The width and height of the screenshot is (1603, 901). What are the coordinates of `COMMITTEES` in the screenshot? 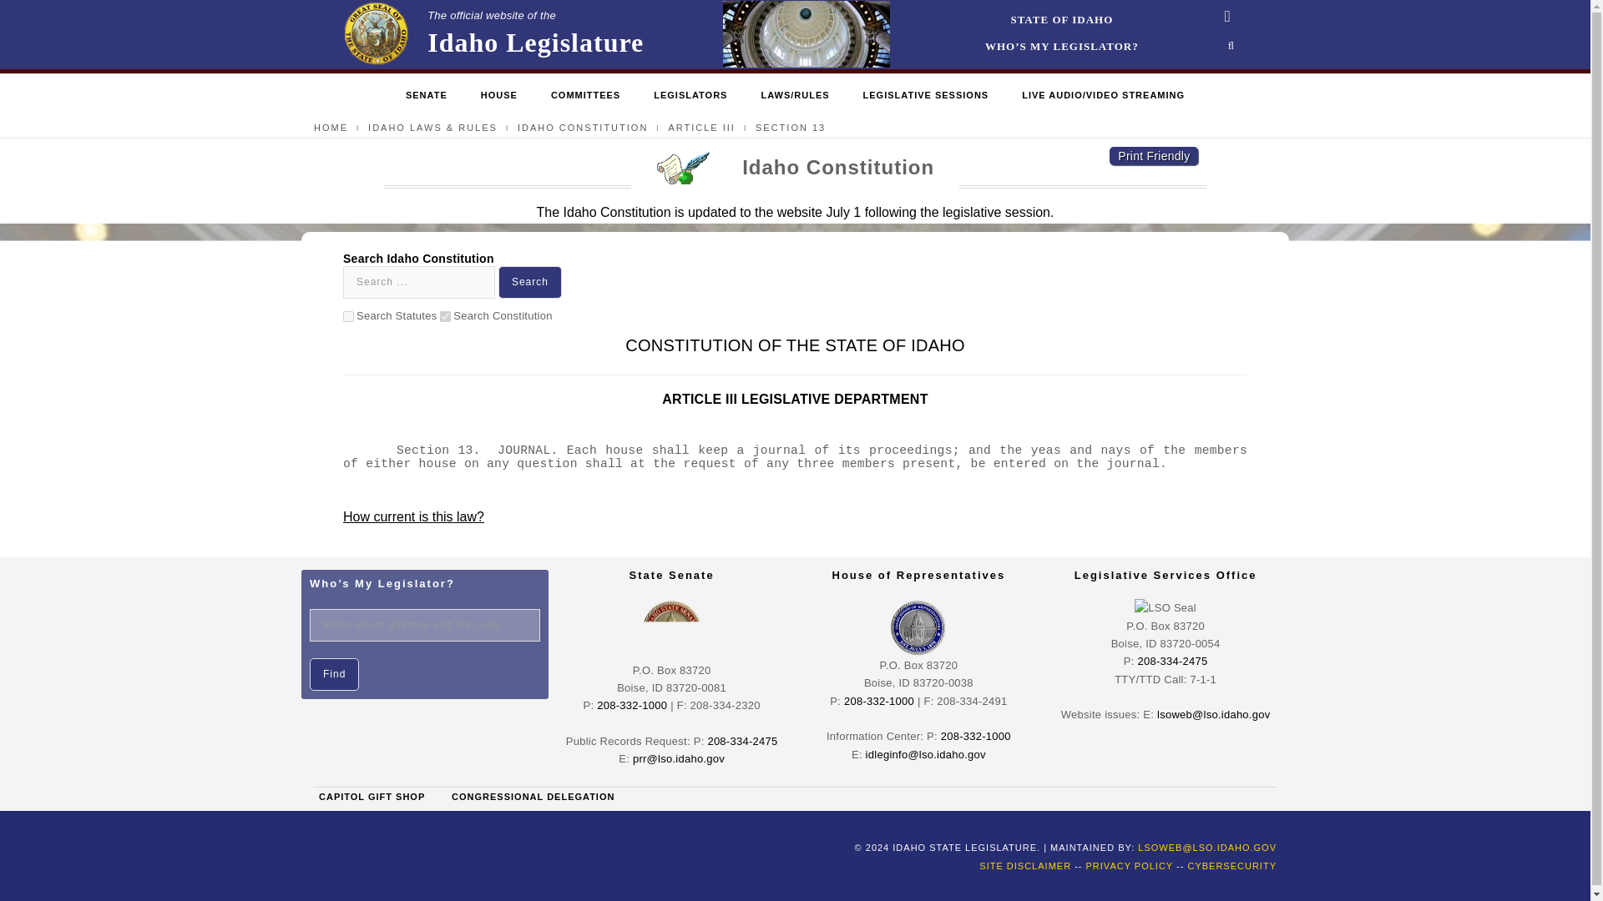 It's located at (492, 34).